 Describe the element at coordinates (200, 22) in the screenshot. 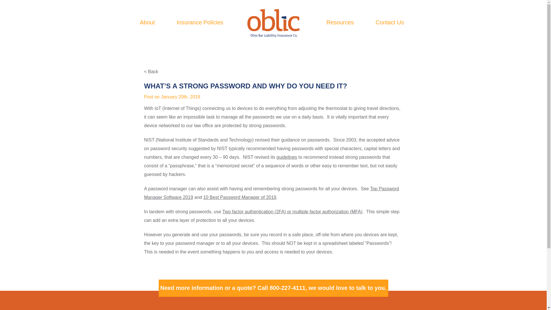

I see `Insurance Policies` at that location.